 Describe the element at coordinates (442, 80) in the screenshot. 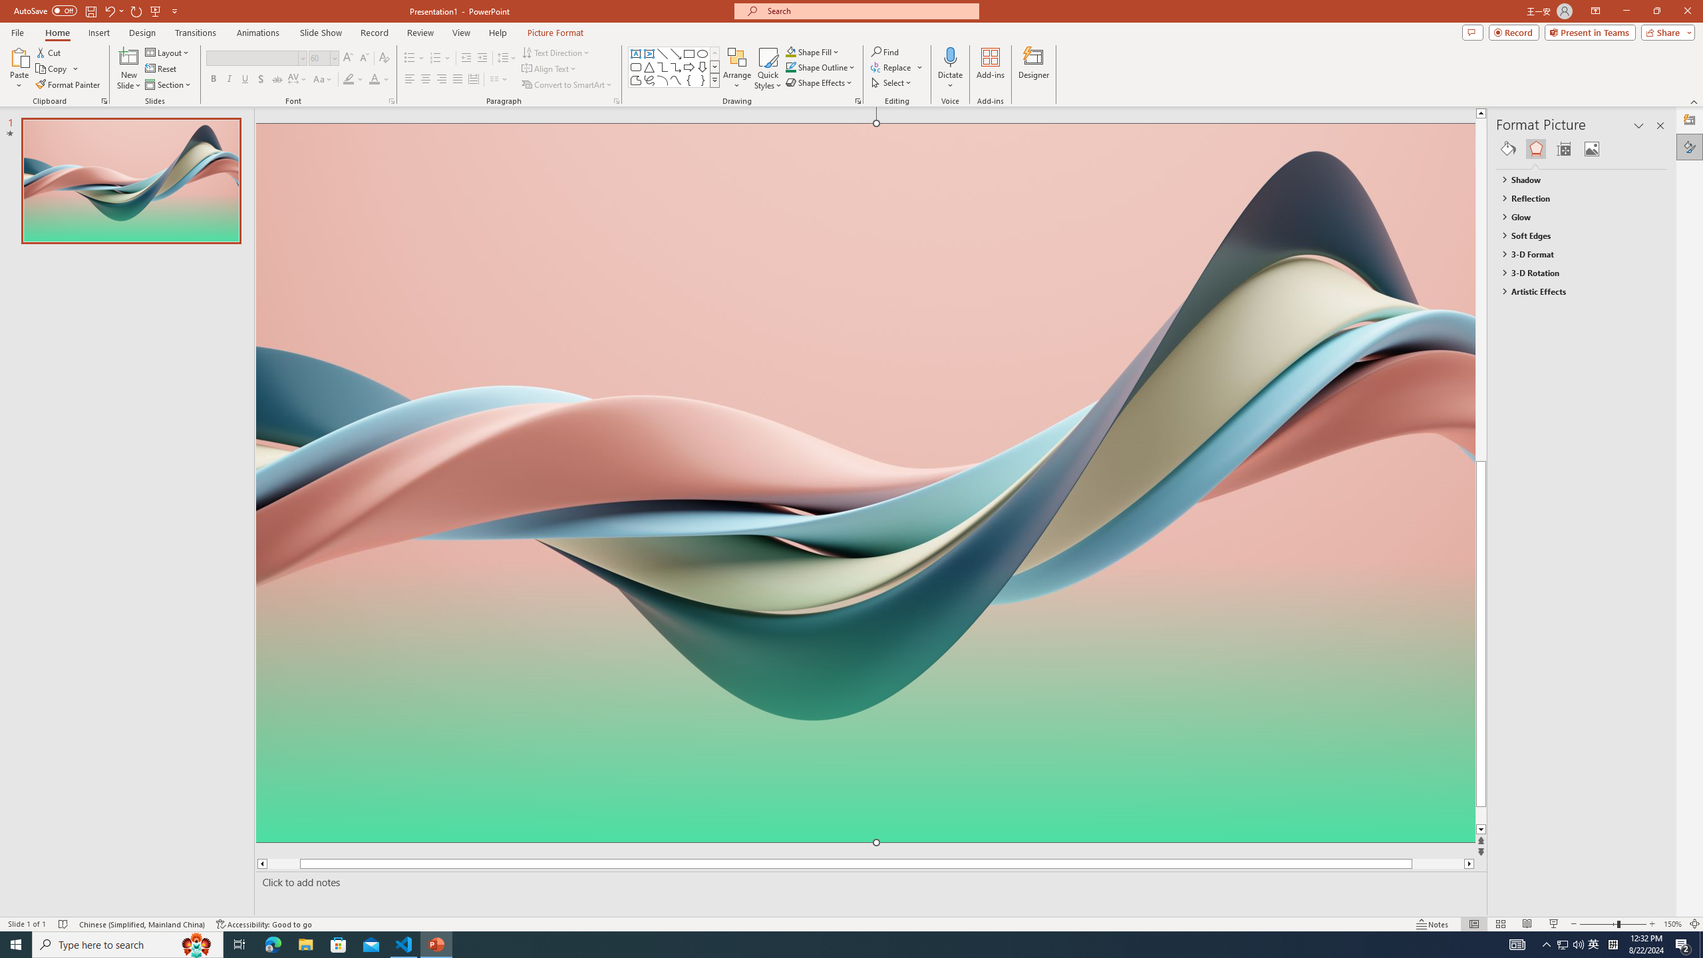

I see `Align Right` at that location.